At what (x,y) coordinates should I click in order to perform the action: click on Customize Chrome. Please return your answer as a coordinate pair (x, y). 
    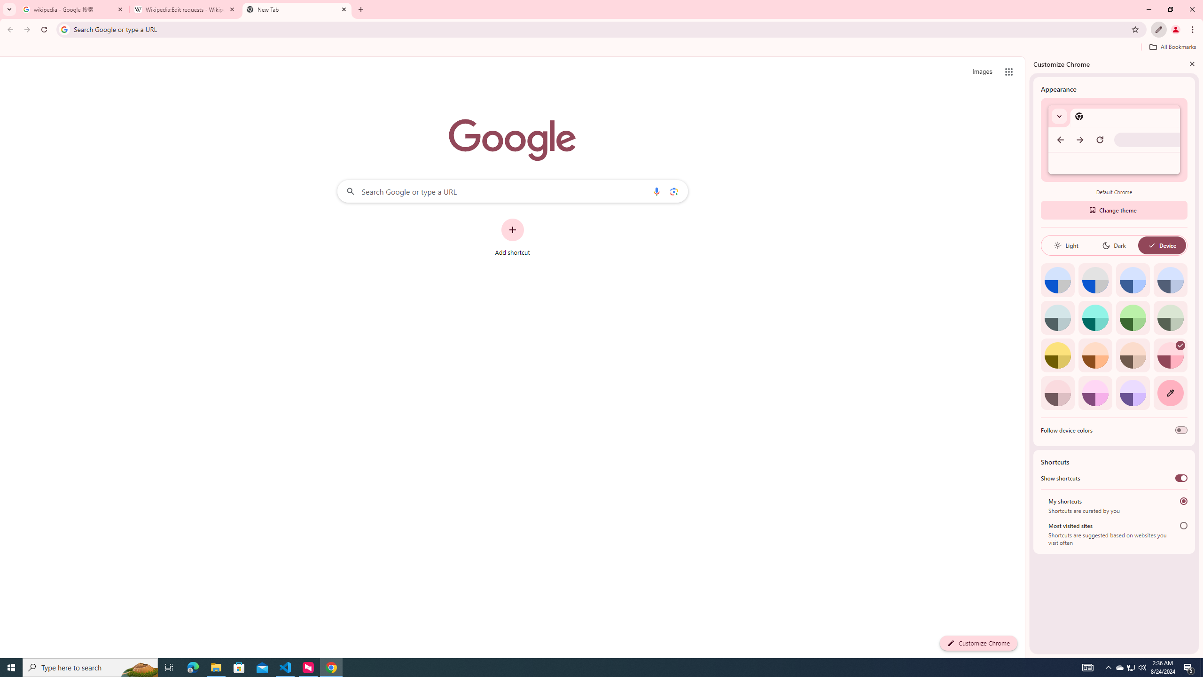
    Looking at the image, I should click on (1159, 30).